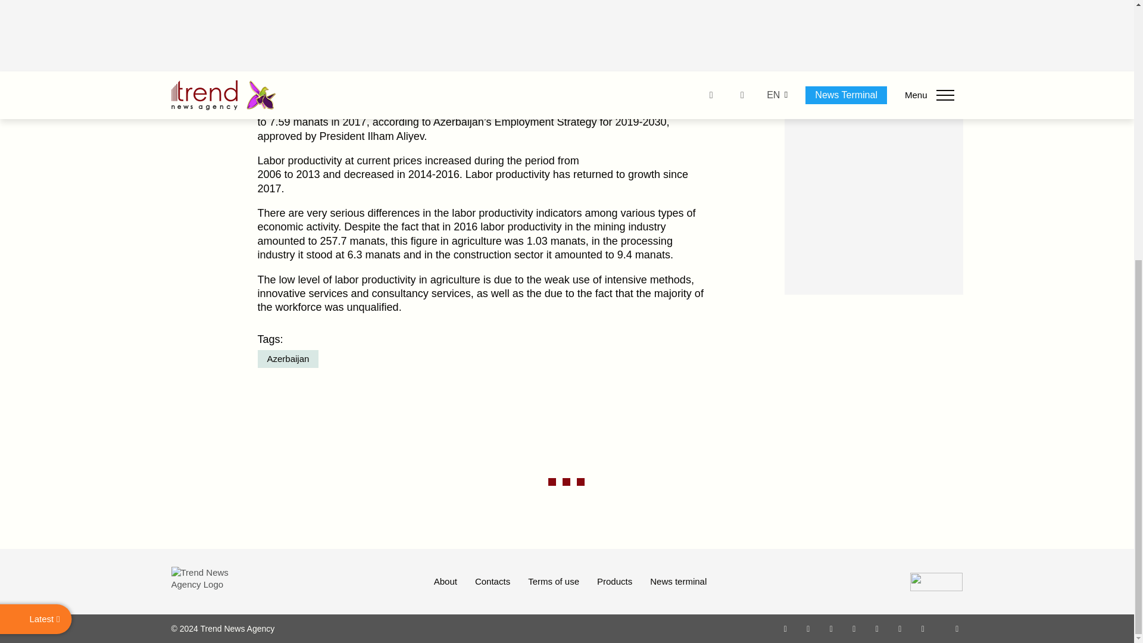 The width and height of the screenshot is (1143, 643). Describe the element at coordinates (854, 628) in the screenshot. I see `Youtube` at that location.